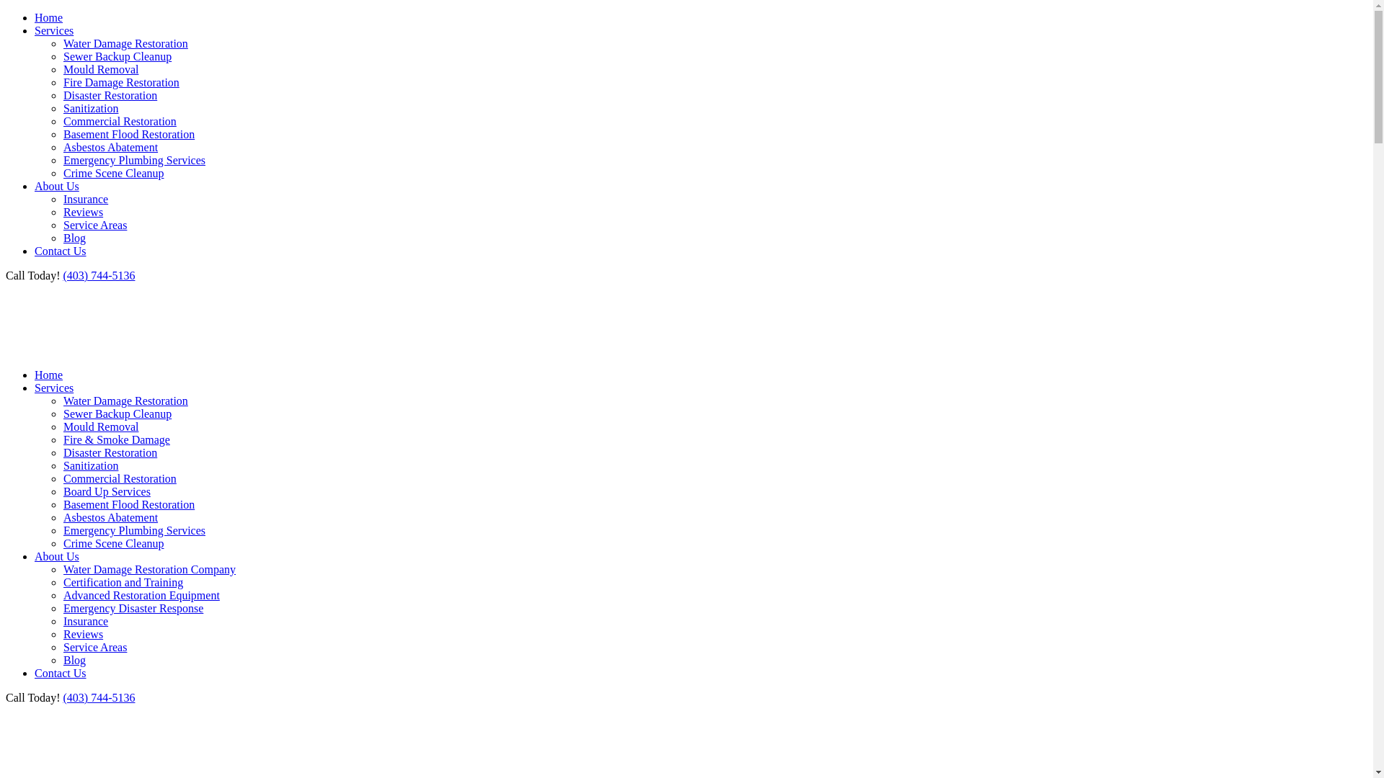 The image size is (1384, 778). Describe the element at coordinates (99, 275) in the screenshot. I see `(403) 744-5136` at that location.